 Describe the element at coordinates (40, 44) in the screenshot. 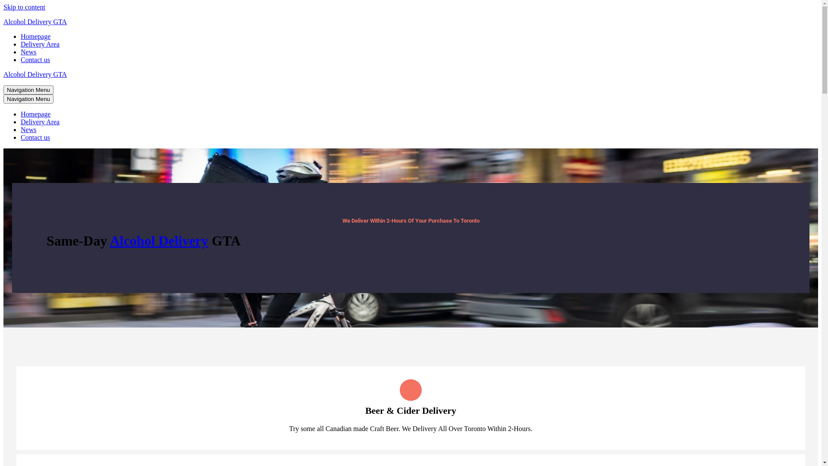

I see `Delivery Area` at that location.